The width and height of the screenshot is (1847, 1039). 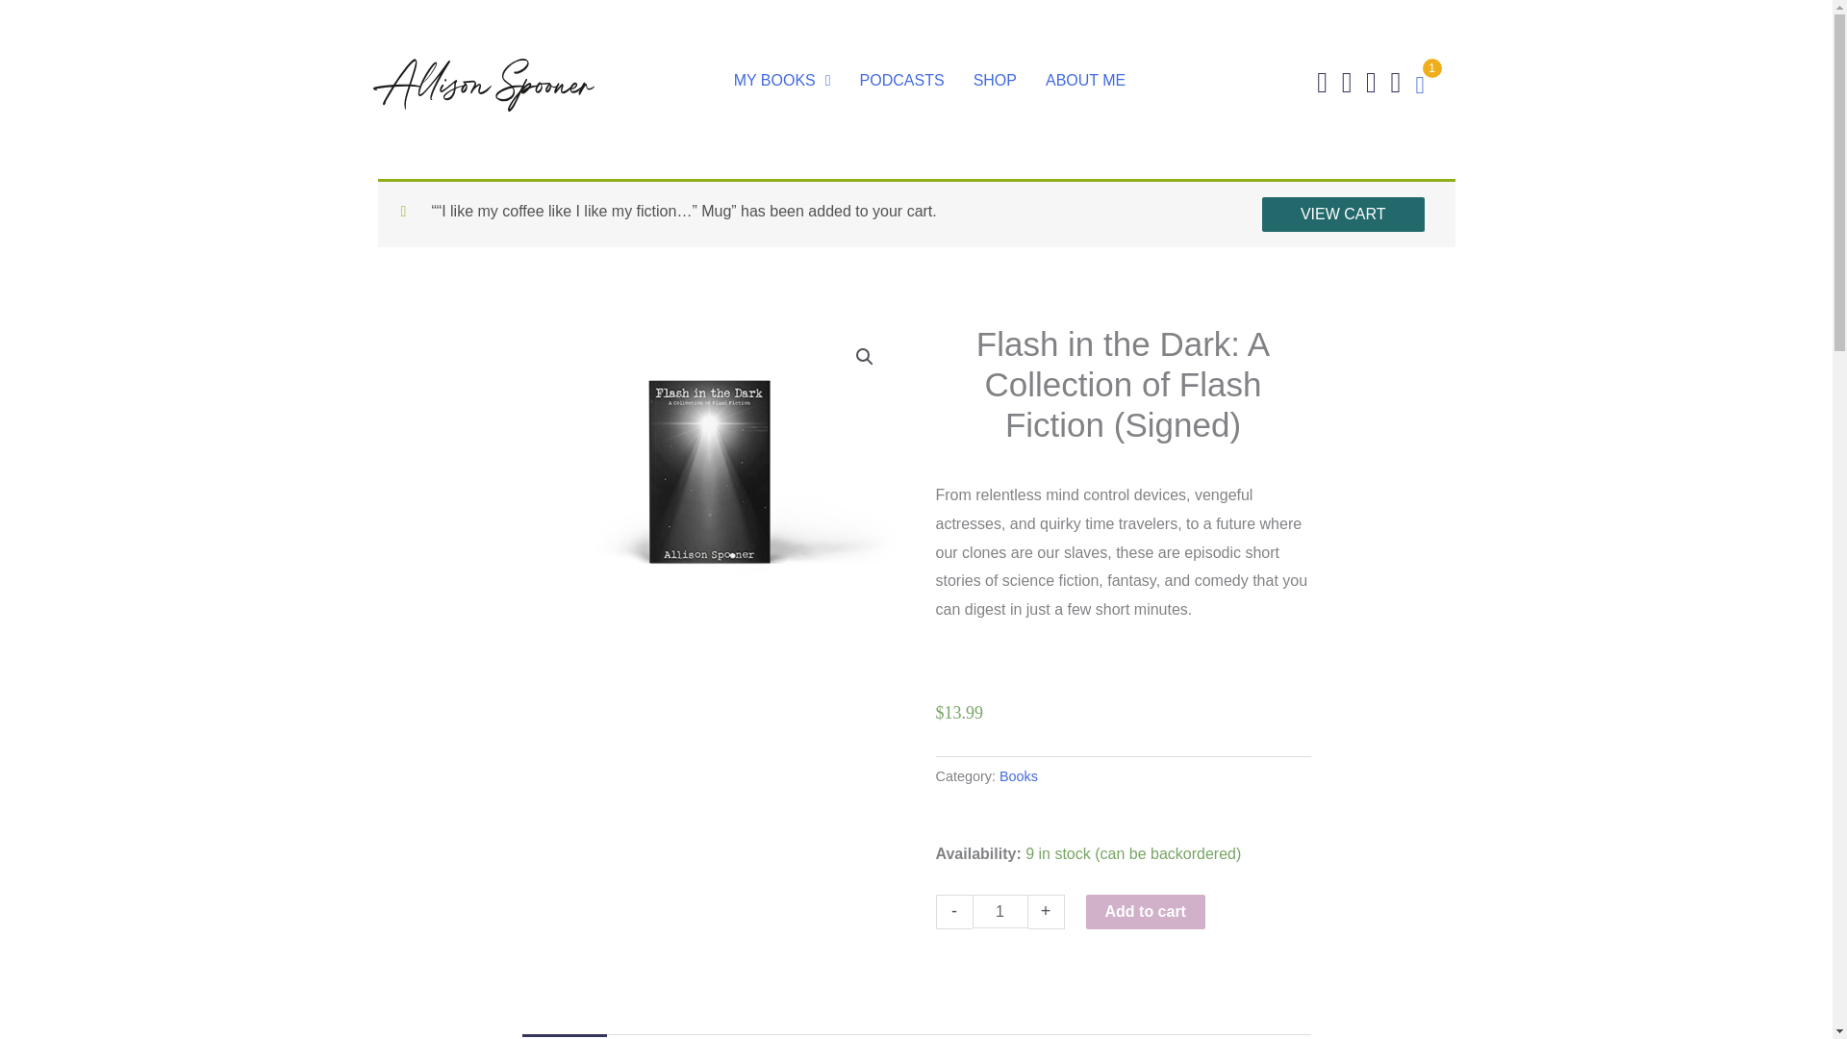 What do you see at coordinates (995, 80) in the screenshot?
I see `SHOP` at bounding box center [995, 80].